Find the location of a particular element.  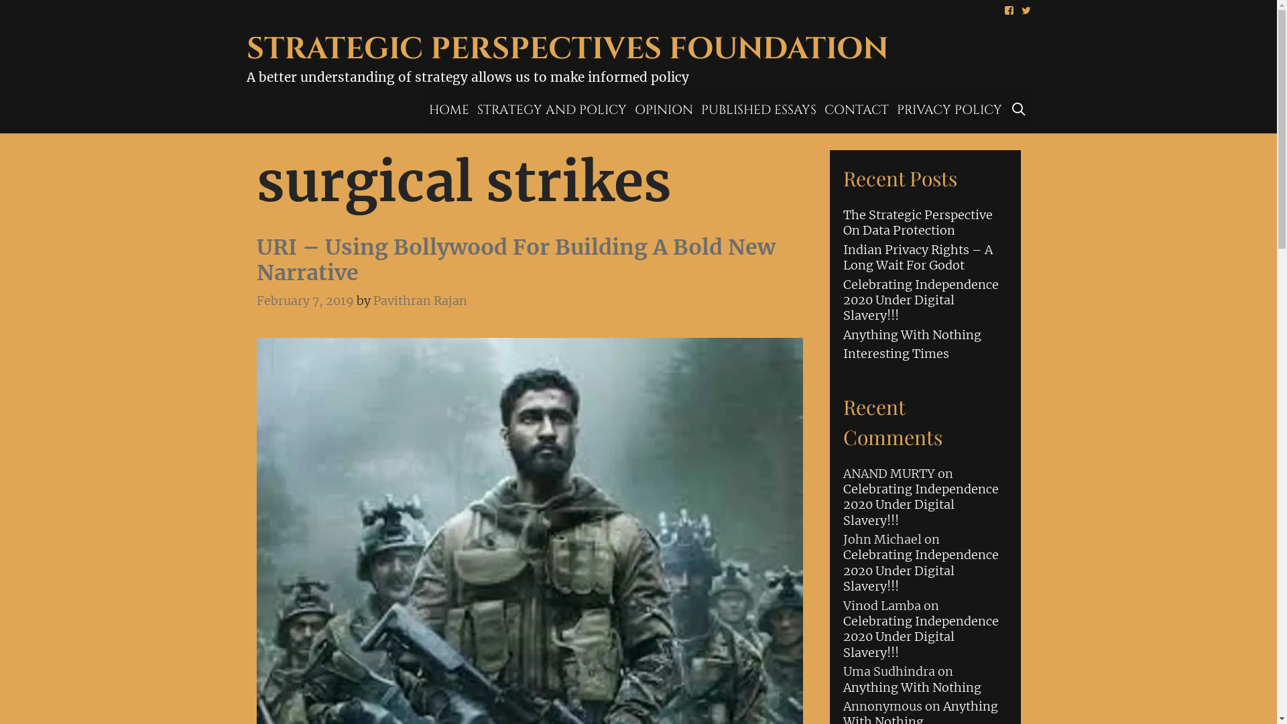

STRATEGIC PERSPECTIVES FOUNDATION is located at coordinates (568, 48).